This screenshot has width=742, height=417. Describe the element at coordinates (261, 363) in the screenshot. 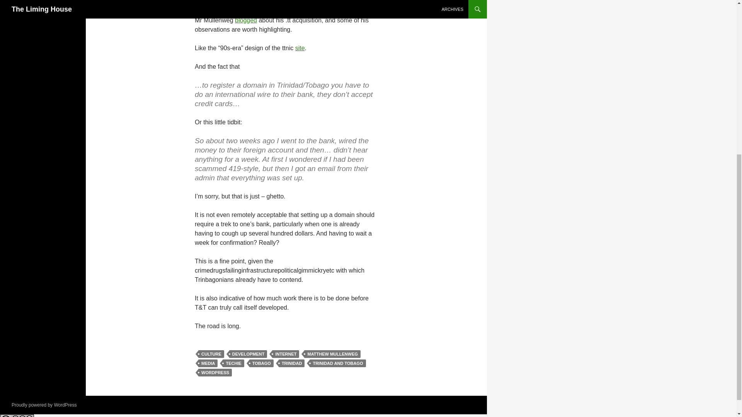

I see `TOBAGO` at that location.